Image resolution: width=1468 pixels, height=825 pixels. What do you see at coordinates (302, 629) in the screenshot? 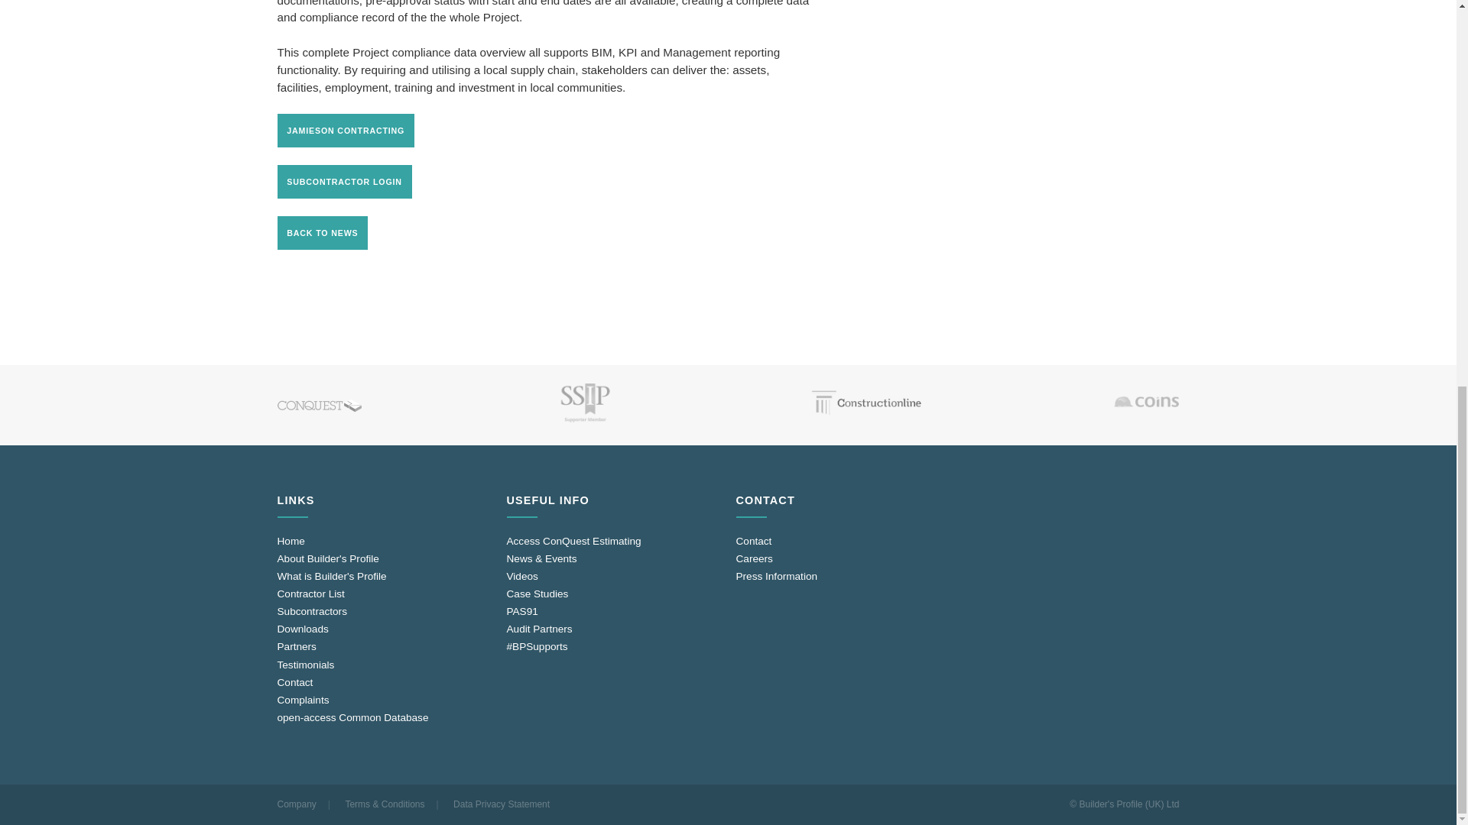
I see `Downloads` at bounding box center [302, 629].